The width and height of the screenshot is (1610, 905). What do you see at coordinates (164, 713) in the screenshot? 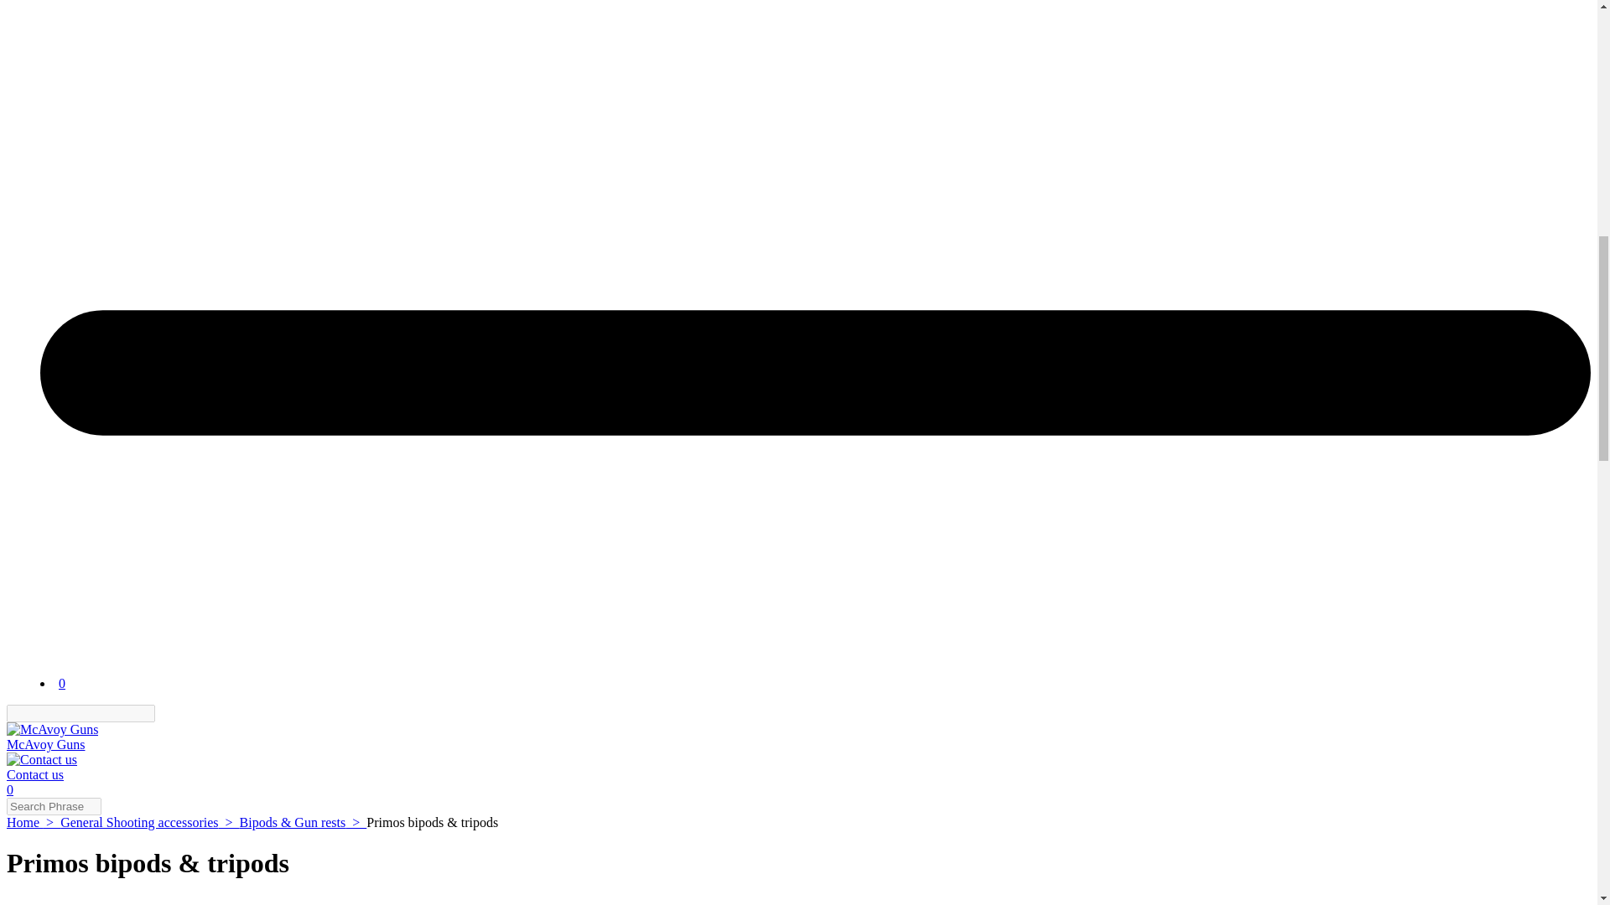
I see `Find` at bounding box center [164, 713].